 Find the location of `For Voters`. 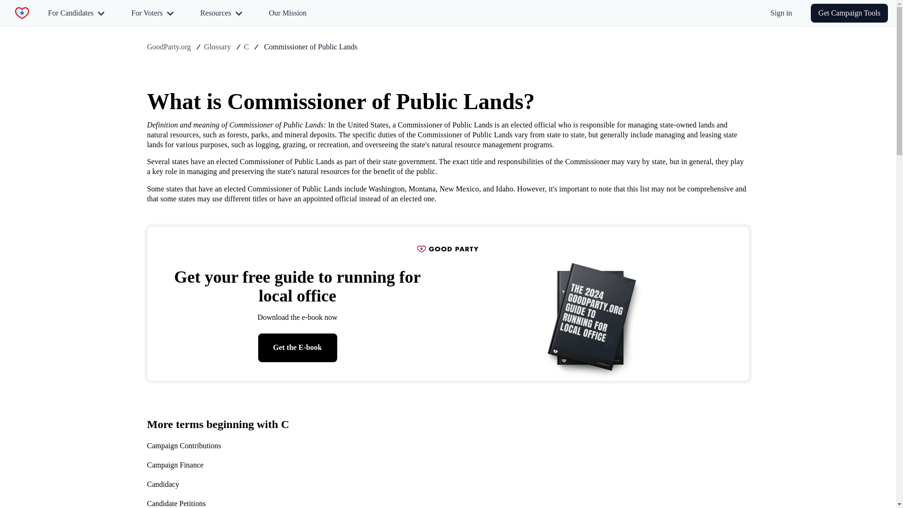

For Voters is located at coordinates (152, 13).